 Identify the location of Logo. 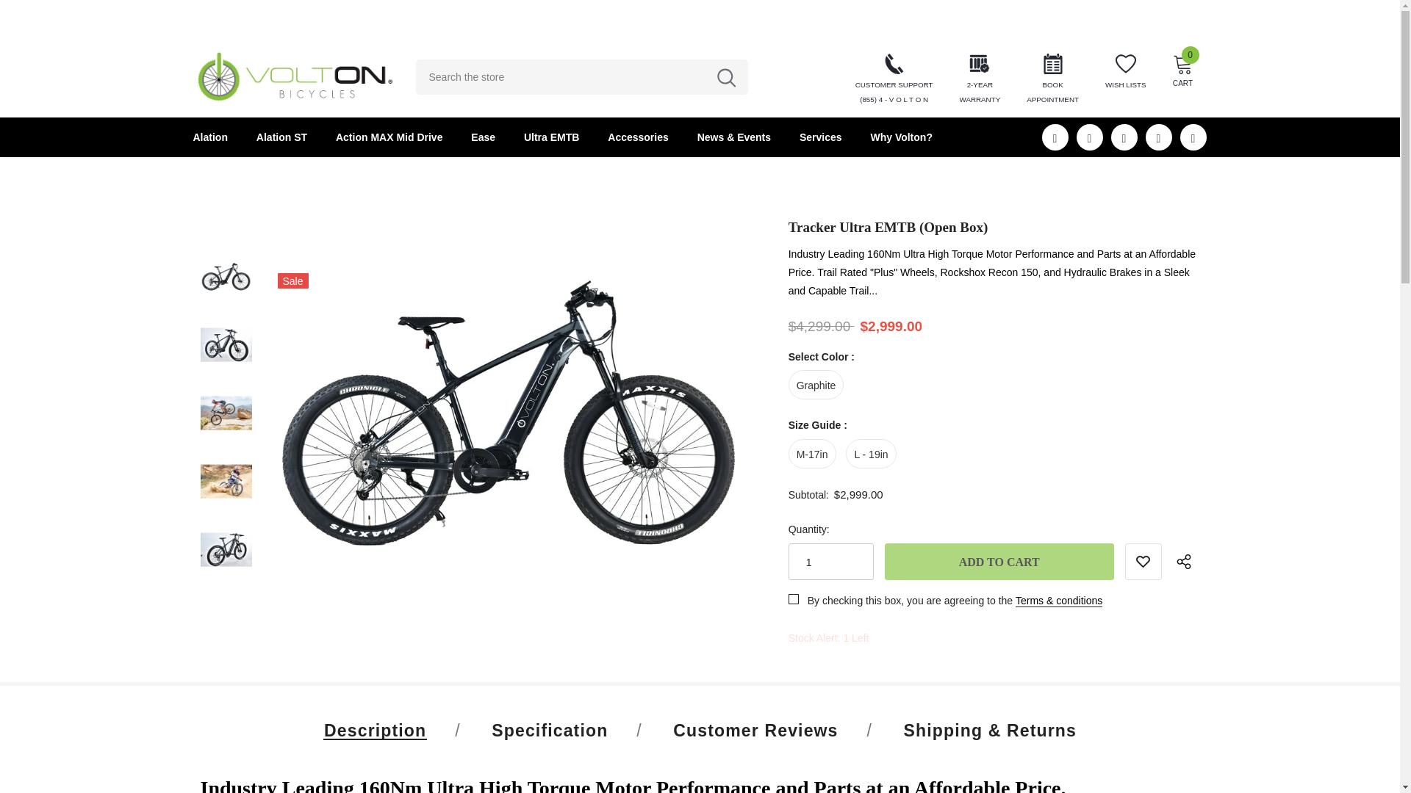
(1052, 79).